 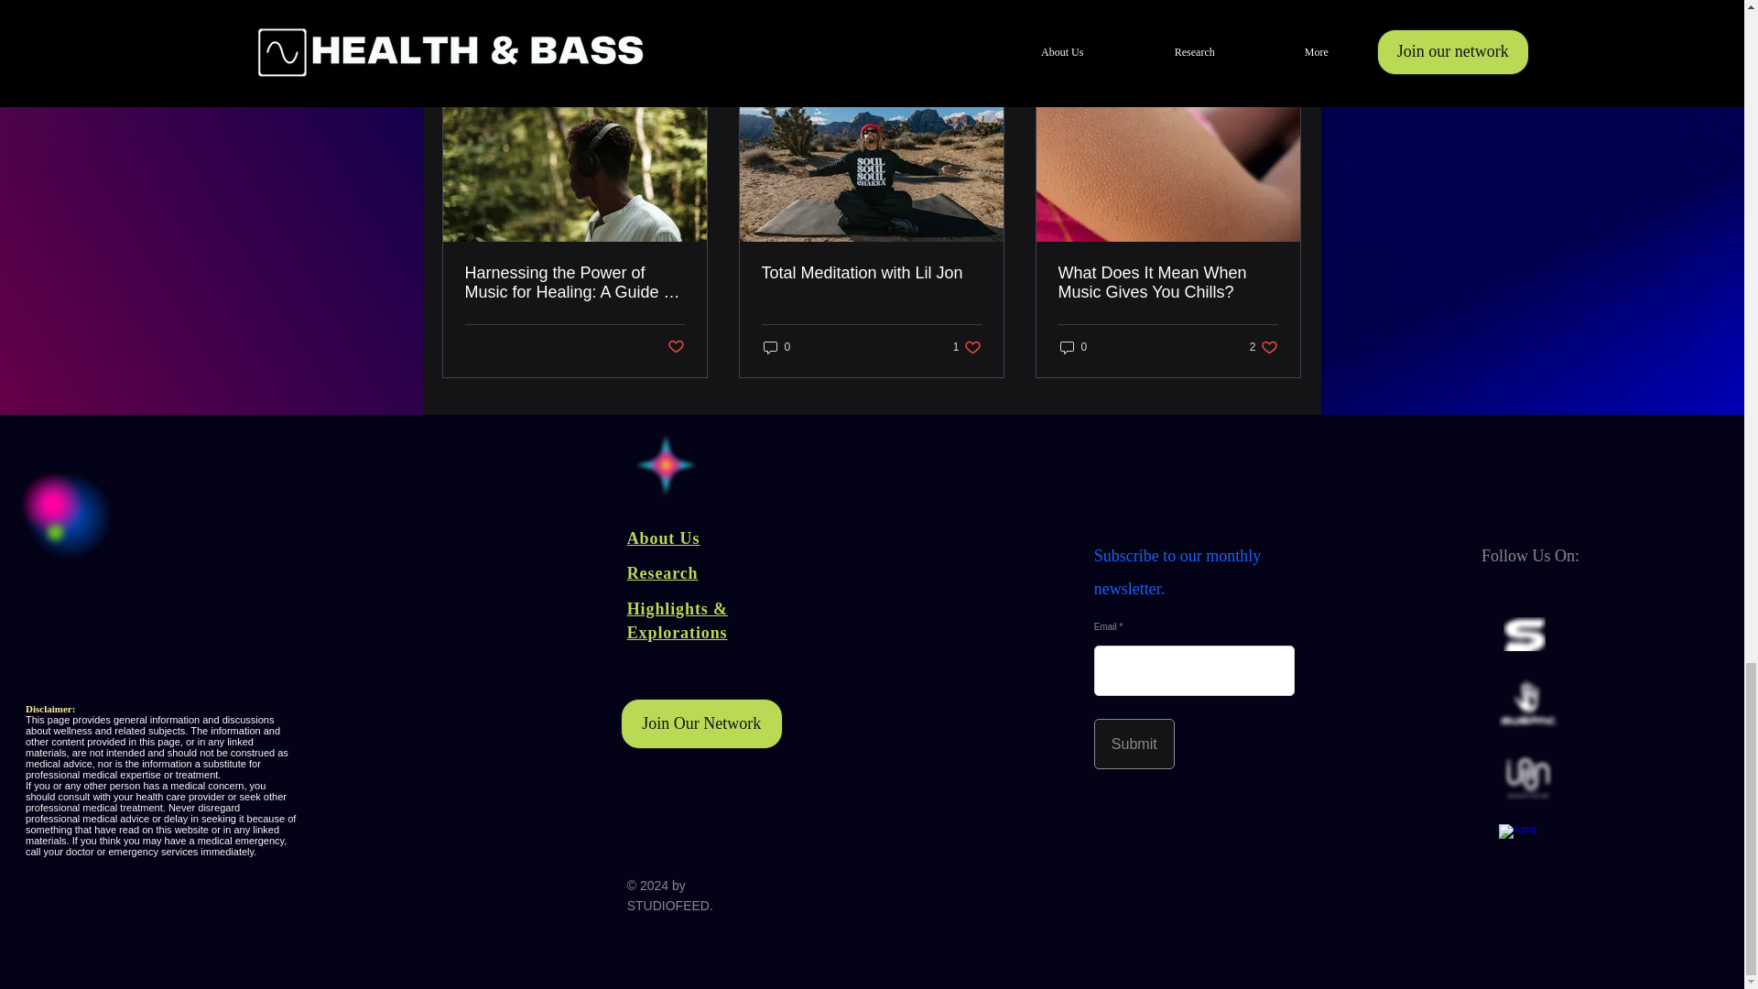 What do you see at coordinates (663, 538) in the screenshot?
I see `About Us` at bounding box center [663, 538].